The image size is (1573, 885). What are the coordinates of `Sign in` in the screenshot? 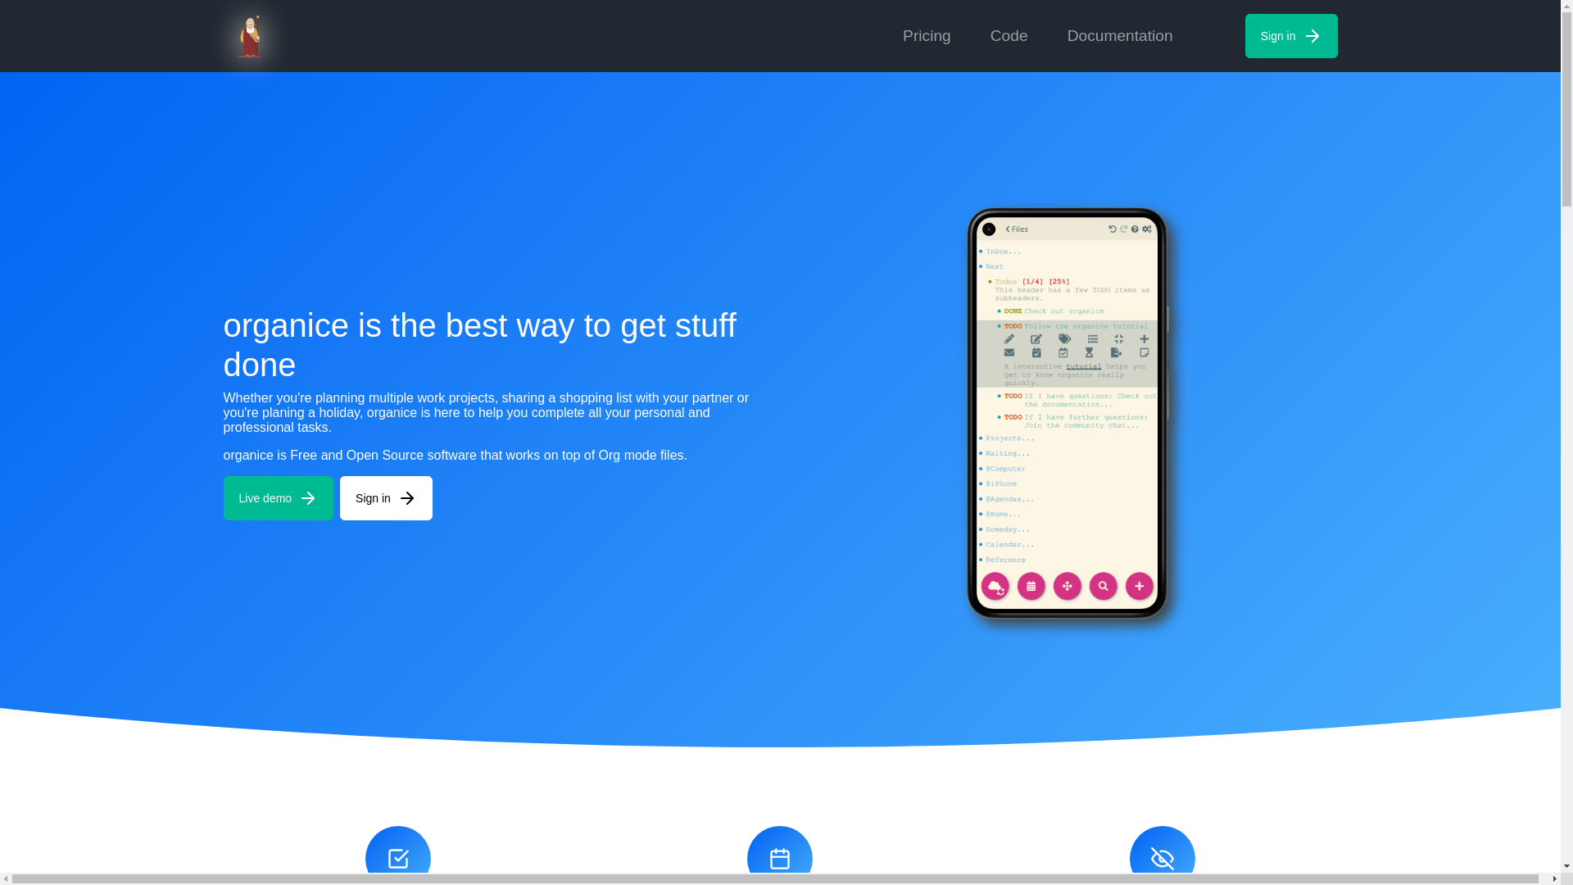 It's located at (1291, 36).